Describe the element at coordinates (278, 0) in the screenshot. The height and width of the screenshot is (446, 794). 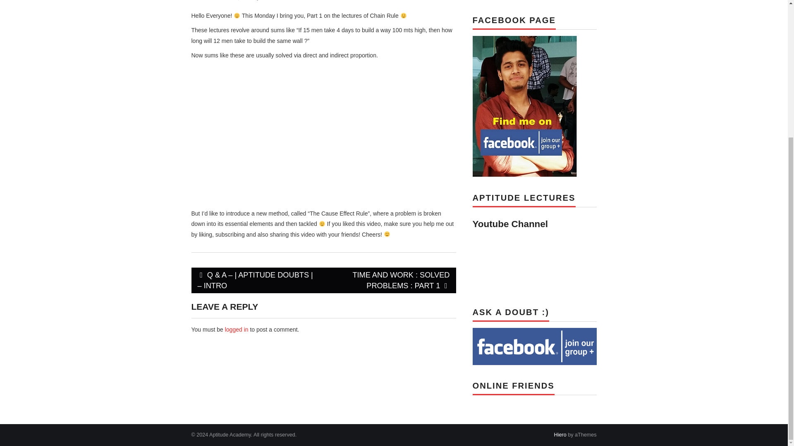
I see `View all posts by Daniel Dsouza` at that location.